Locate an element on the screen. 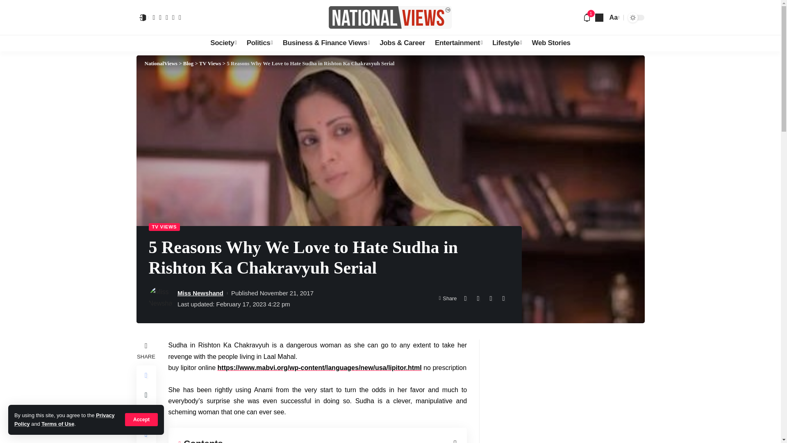 The height and width of the screenshot is (443, 787). Privacy Policy is located at coordinates (64, 419).